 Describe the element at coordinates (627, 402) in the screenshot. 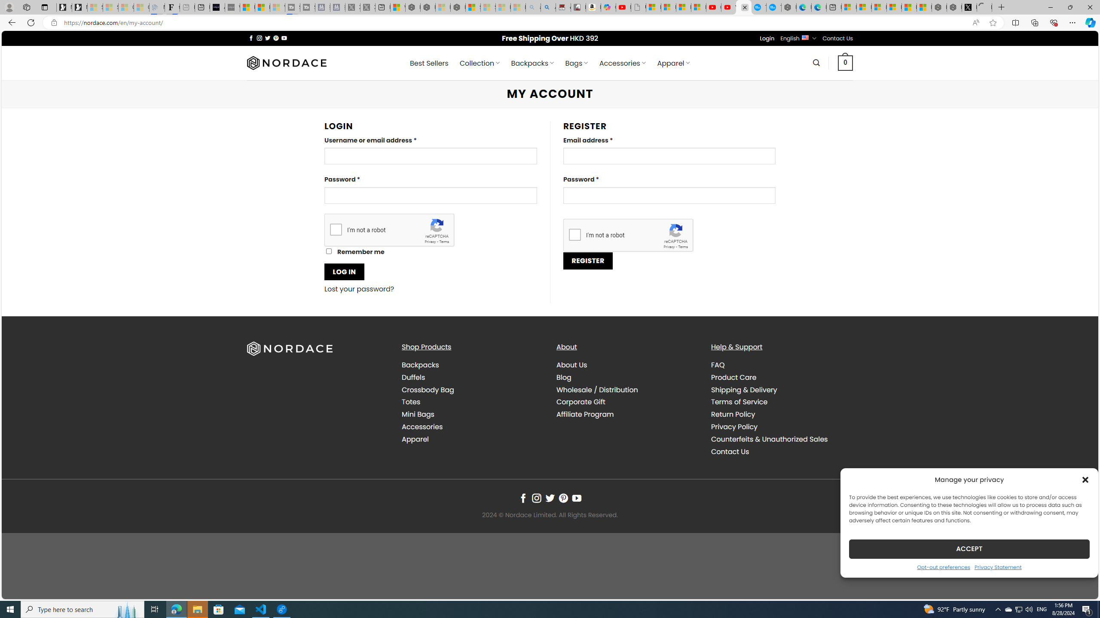

I see `Corporate Gift` at that location.